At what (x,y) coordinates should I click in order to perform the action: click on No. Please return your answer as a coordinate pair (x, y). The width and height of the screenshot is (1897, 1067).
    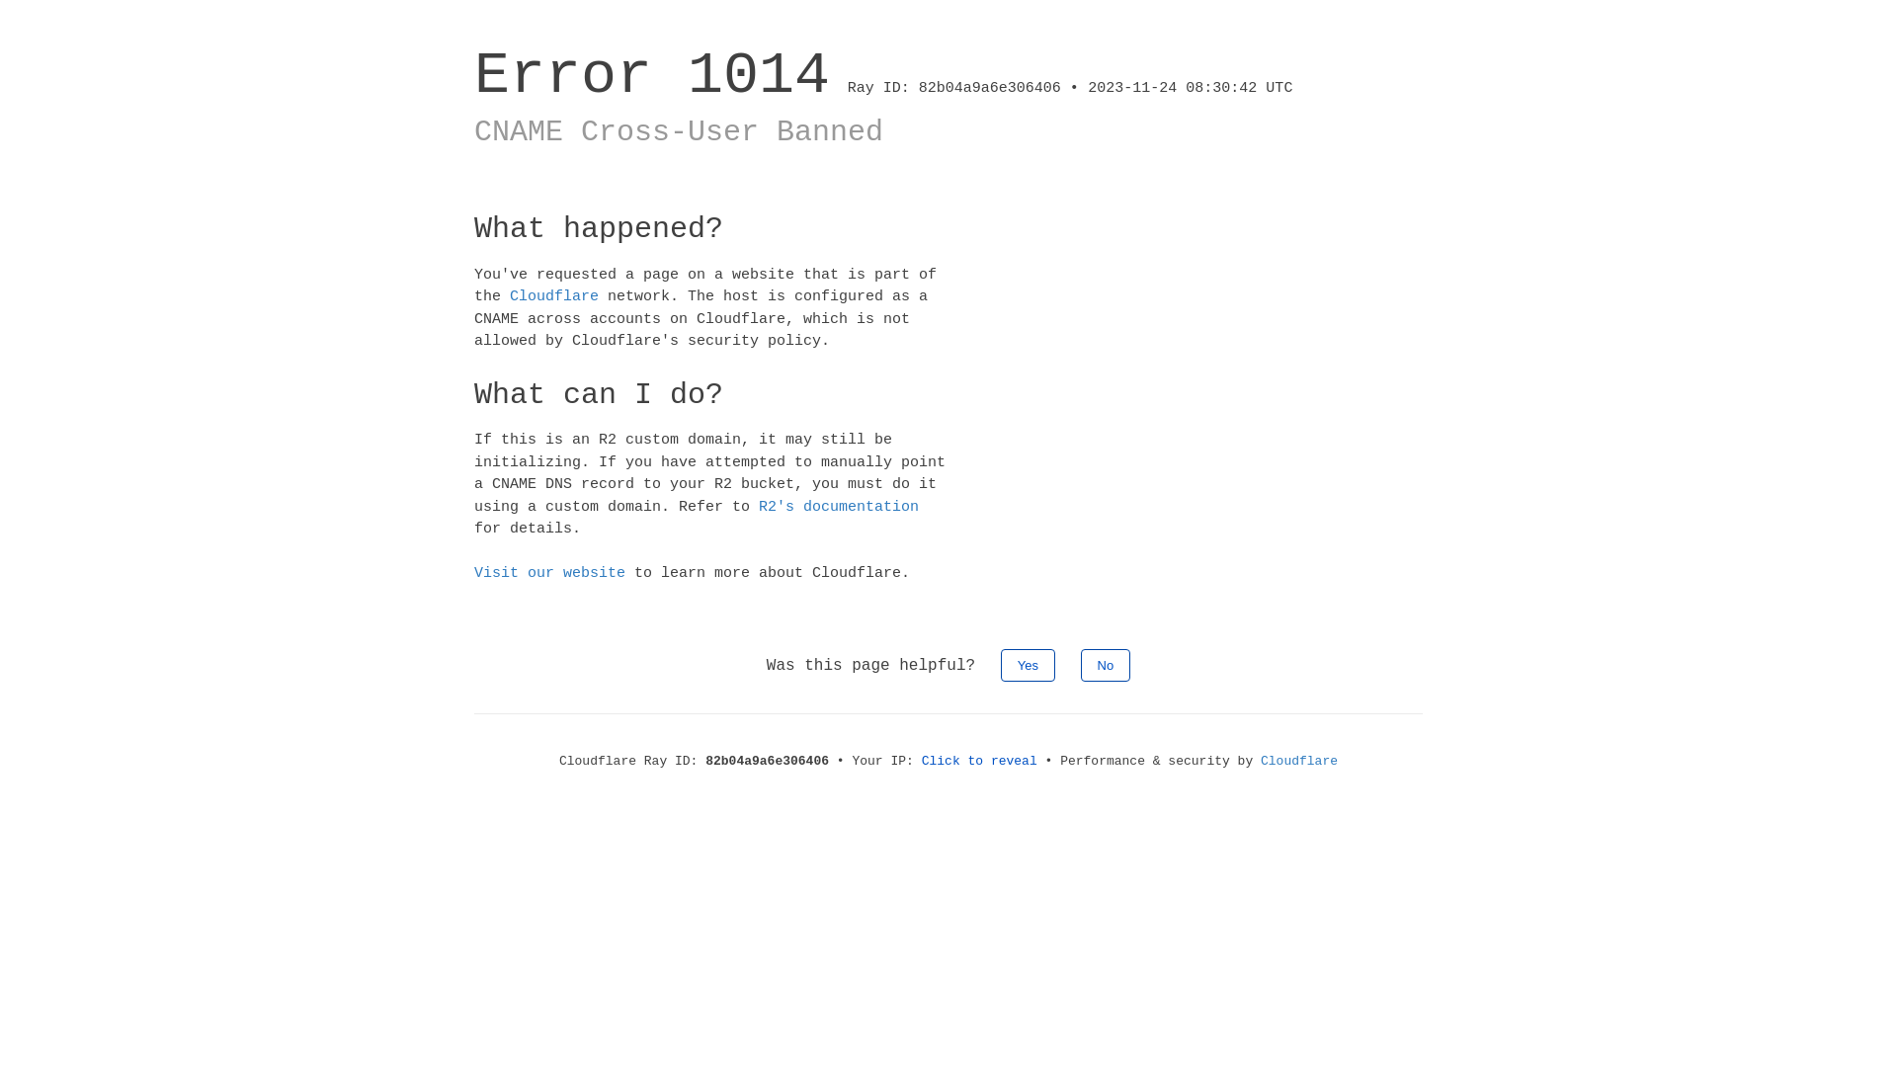
    Looking at the image, I should click on (1107, 664).